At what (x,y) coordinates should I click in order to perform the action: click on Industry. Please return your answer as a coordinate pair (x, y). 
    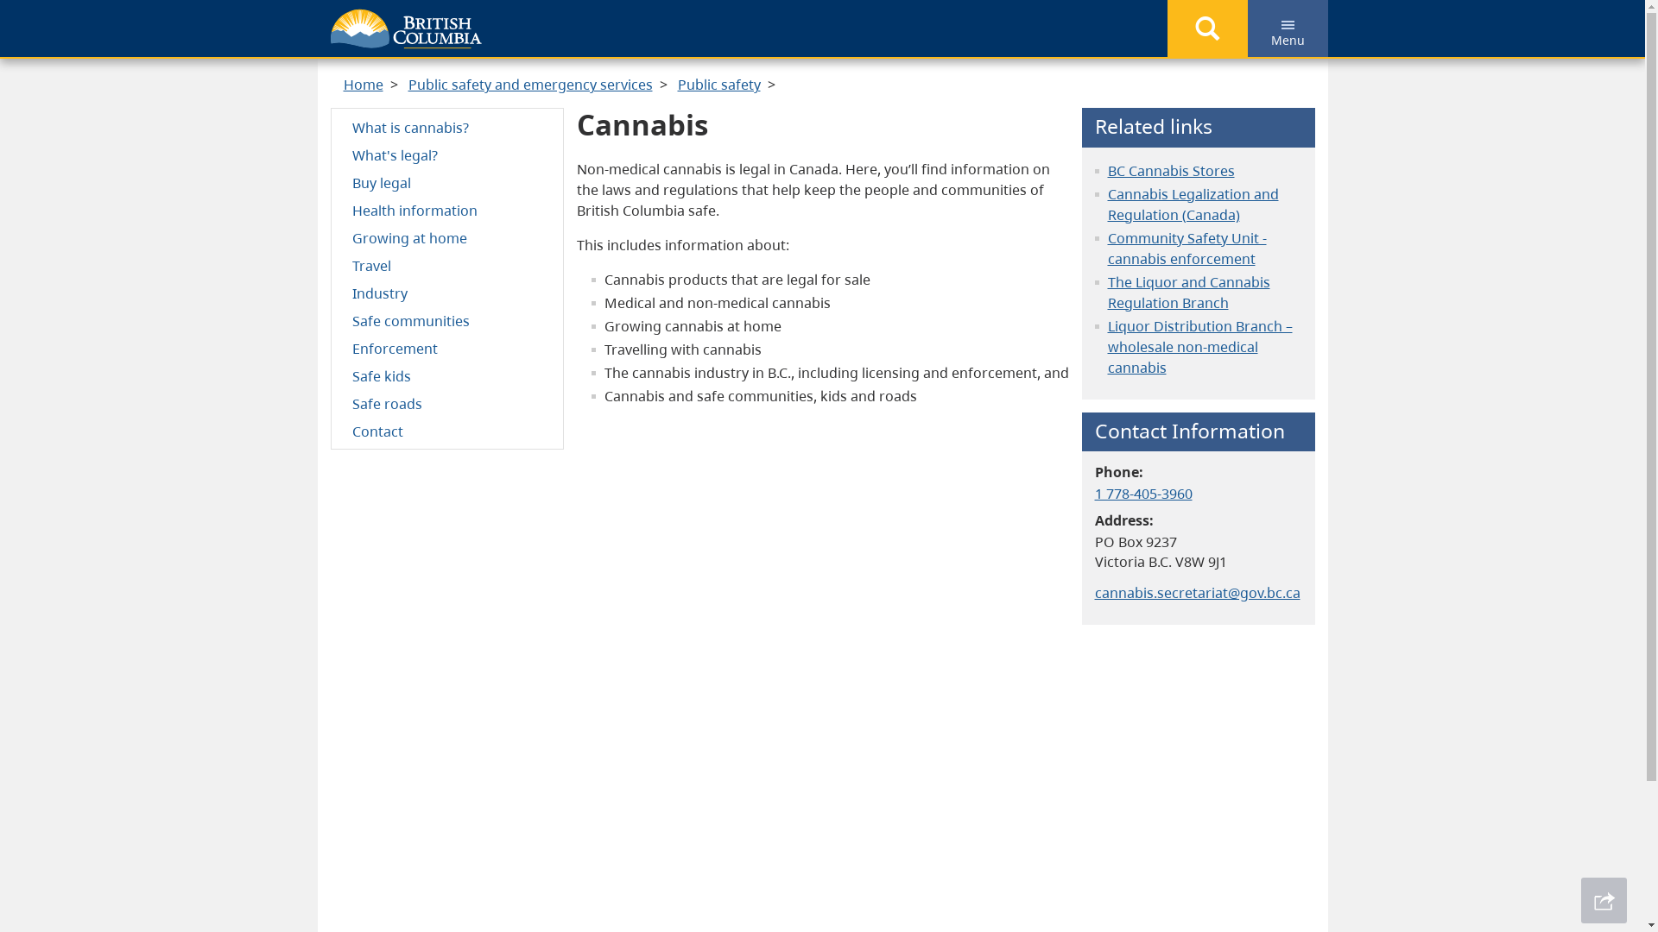
    Looking at the image, I should click on (447, 293).